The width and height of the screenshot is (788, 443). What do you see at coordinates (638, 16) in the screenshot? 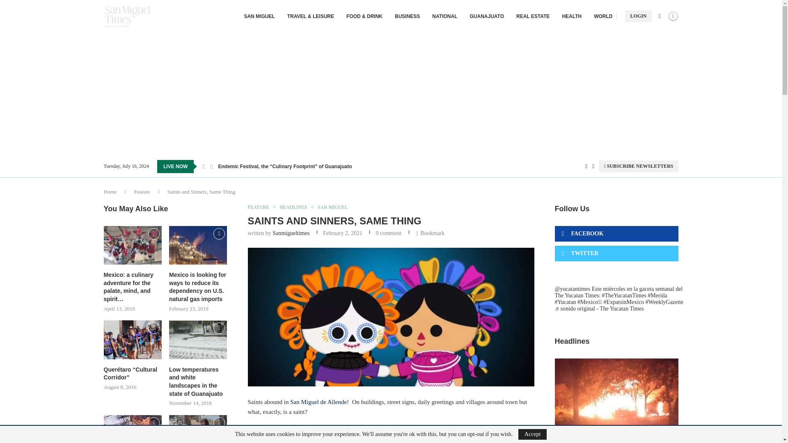
I see `LOGIN` at bounding box center [638, 16].